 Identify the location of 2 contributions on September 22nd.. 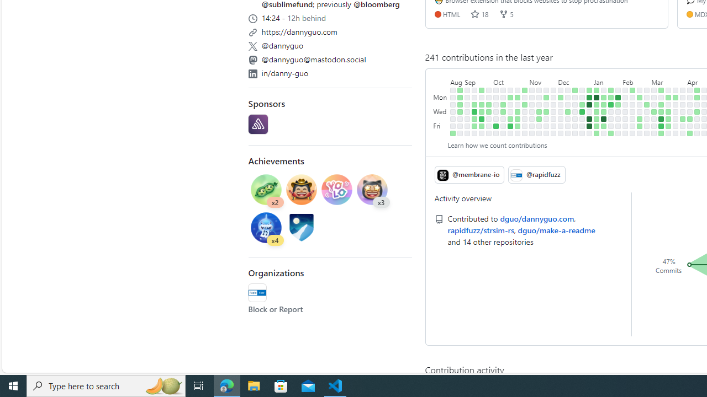
(482, 126).